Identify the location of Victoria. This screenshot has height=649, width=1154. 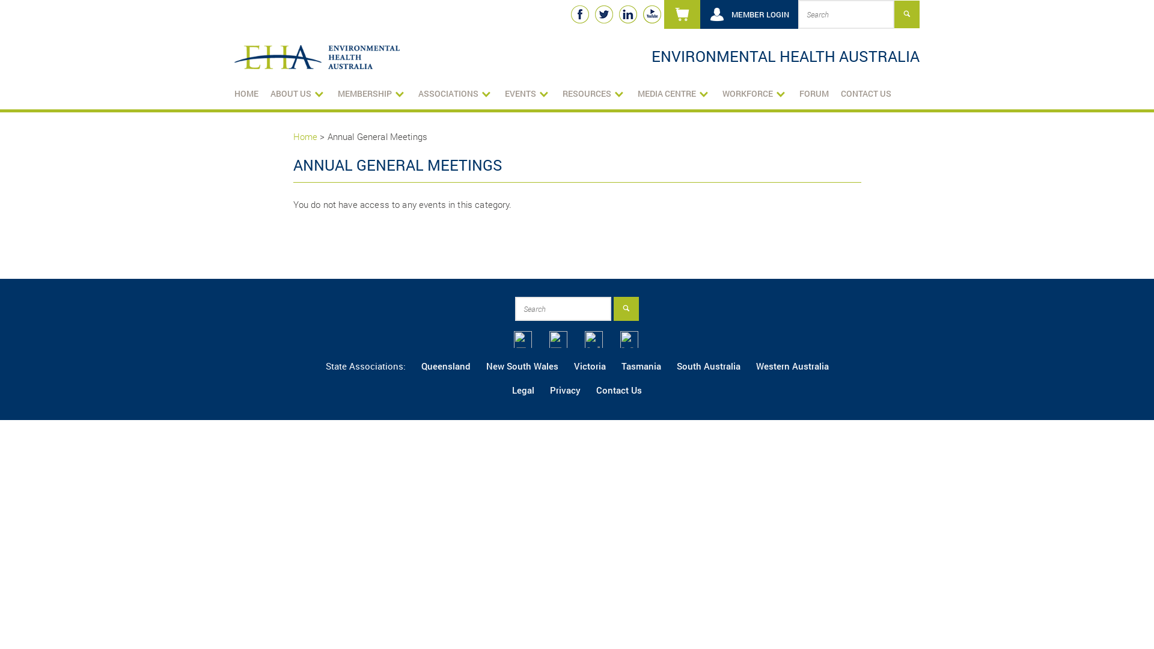
(589, 366).